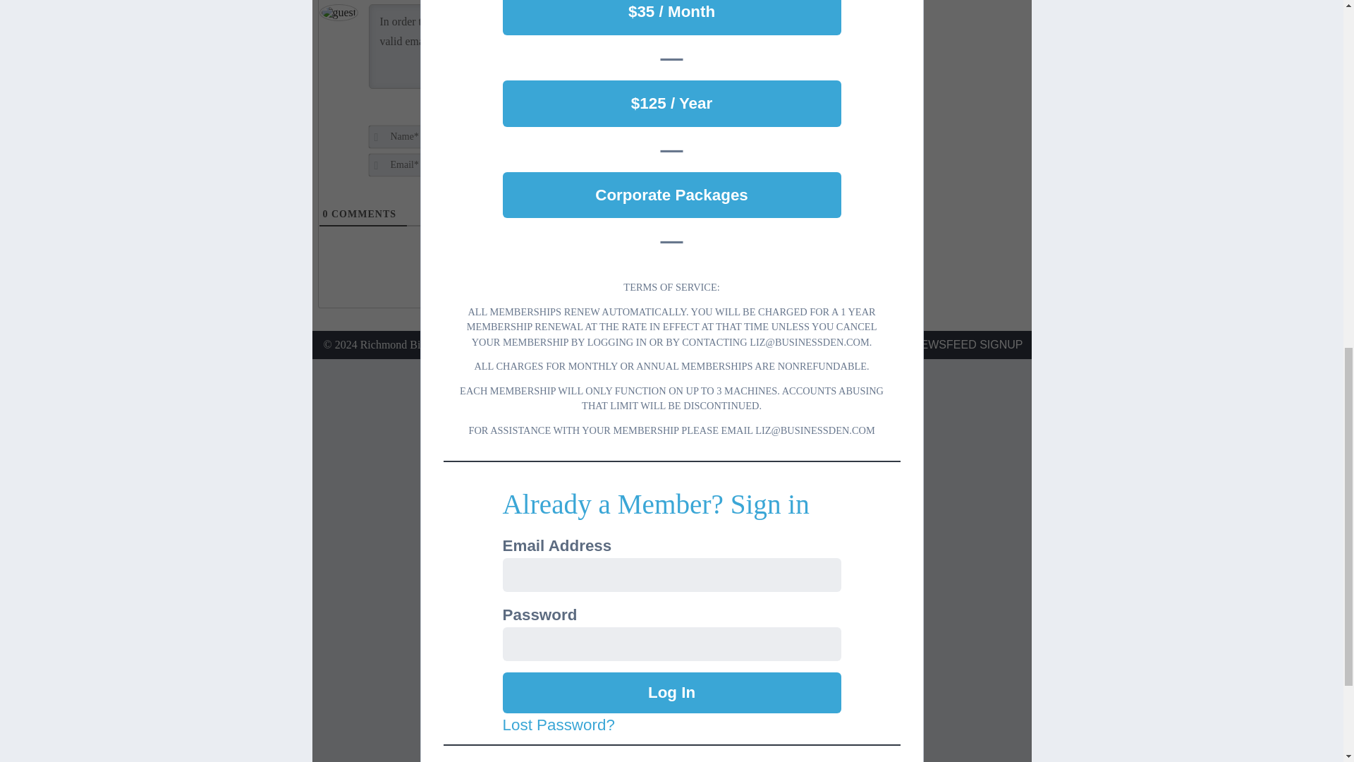 The image size is (1354, 762). I want to click on 0, so click(326, 214).